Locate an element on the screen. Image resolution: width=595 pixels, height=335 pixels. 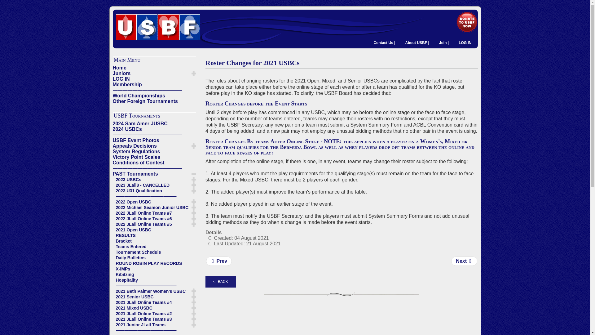
LOG IN is located at coordinates (465, 43).